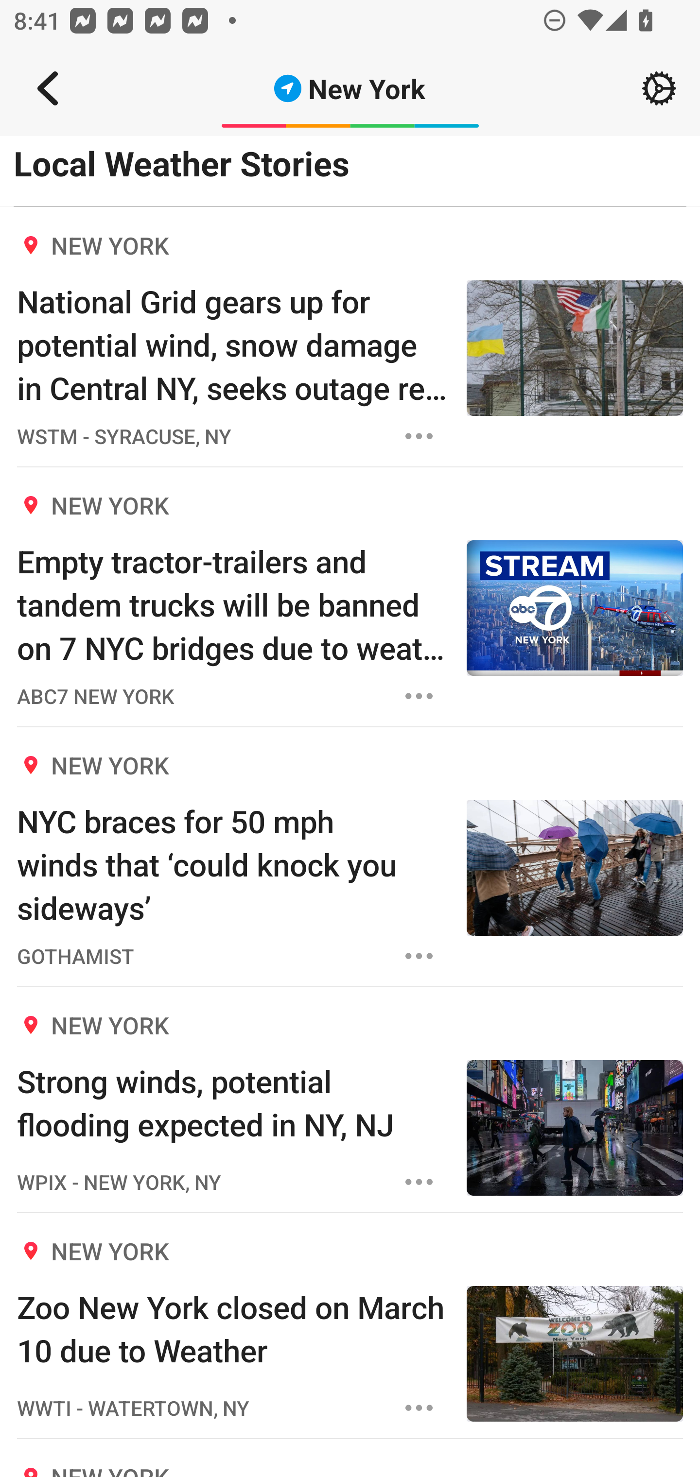 This screenshot has height=1477, width=700. What do you see at coordinates (419, 1182) in the screenshot?
I see `Options` at bounding box center [419, 1182].